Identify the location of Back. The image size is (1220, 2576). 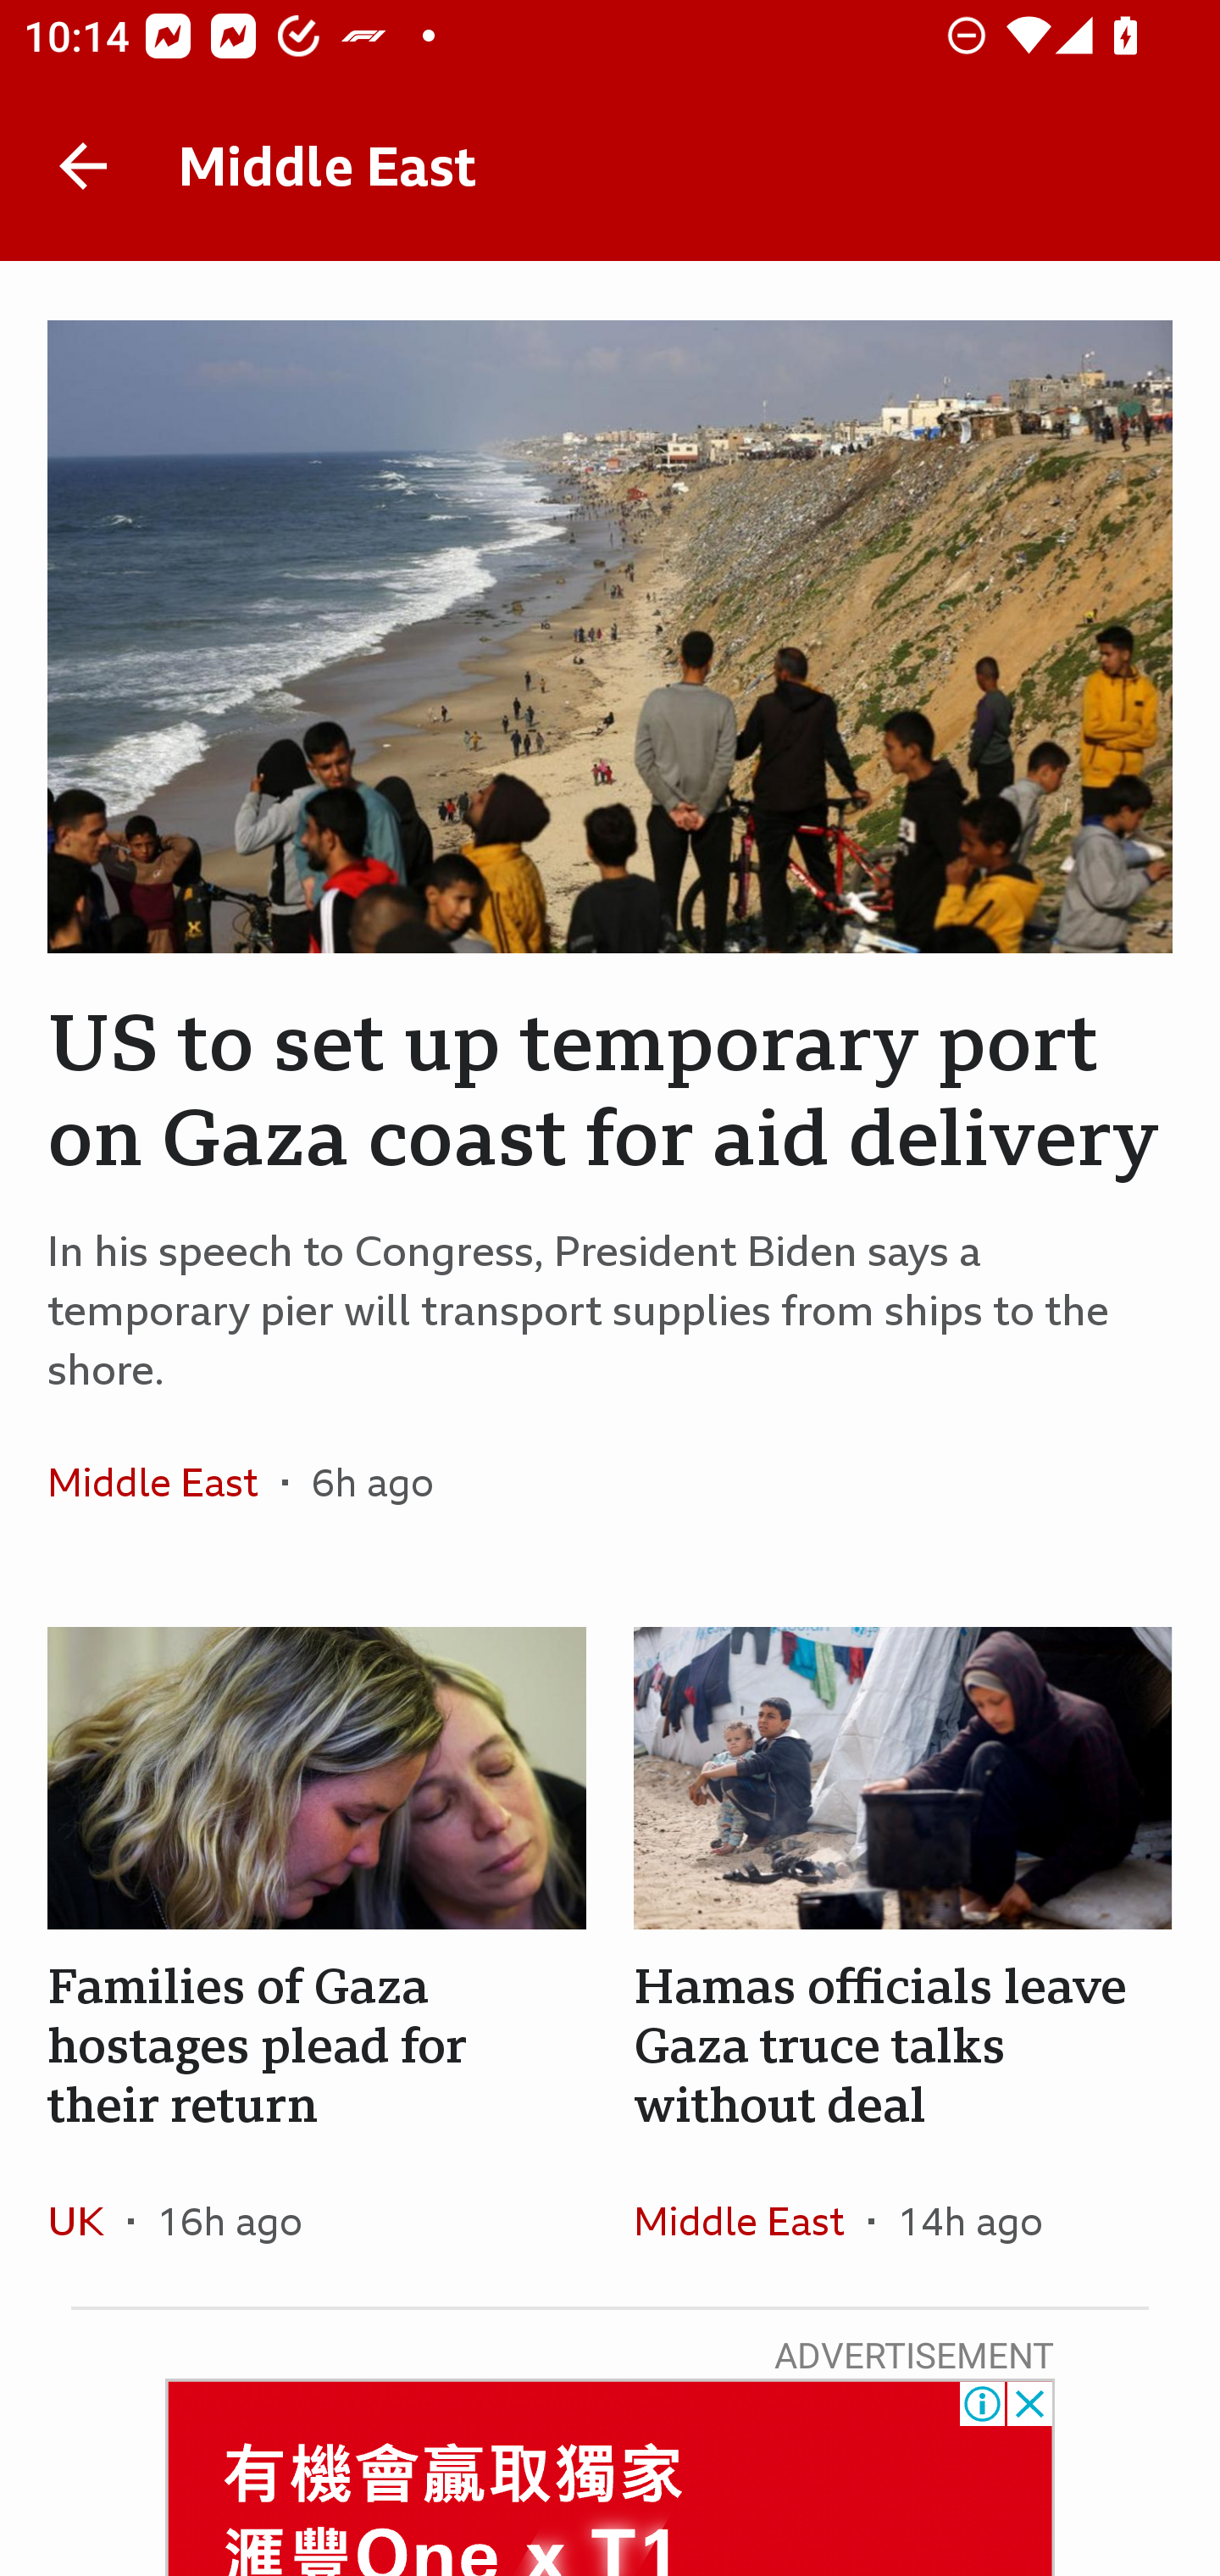
(83, 166).